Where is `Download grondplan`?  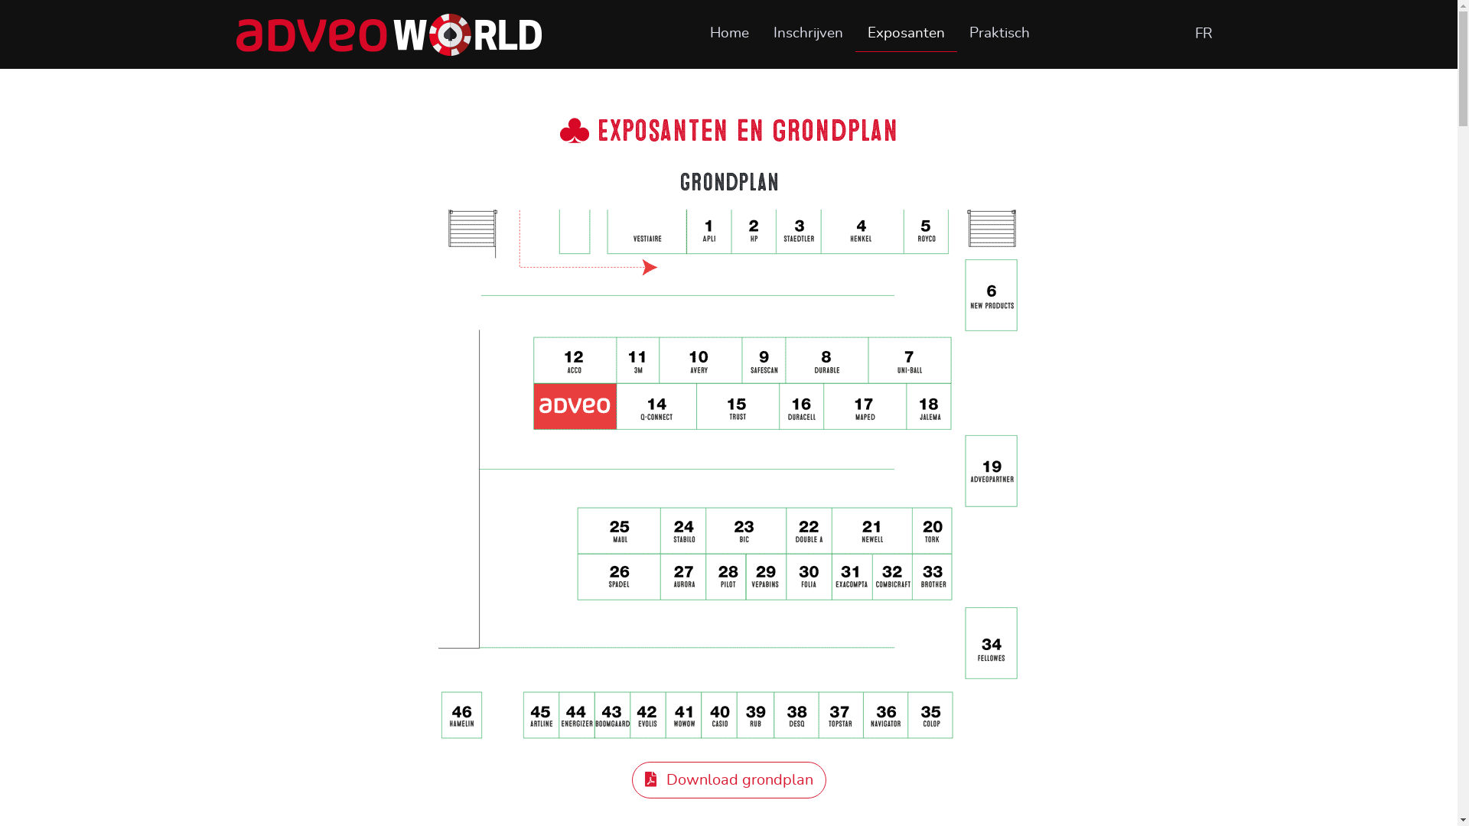
Download grondplan is located at coordinates (729, 780).